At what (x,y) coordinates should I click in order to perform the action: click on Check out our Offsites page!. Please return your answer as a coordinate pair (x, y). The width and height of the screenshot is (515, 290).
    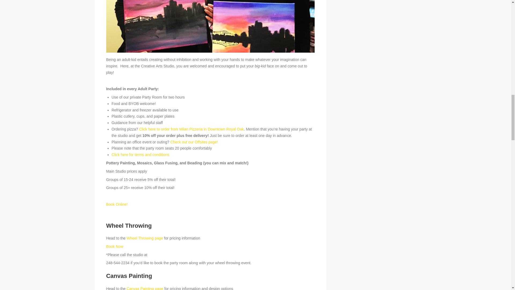
    Looking at the image, I should click on (194, 142).